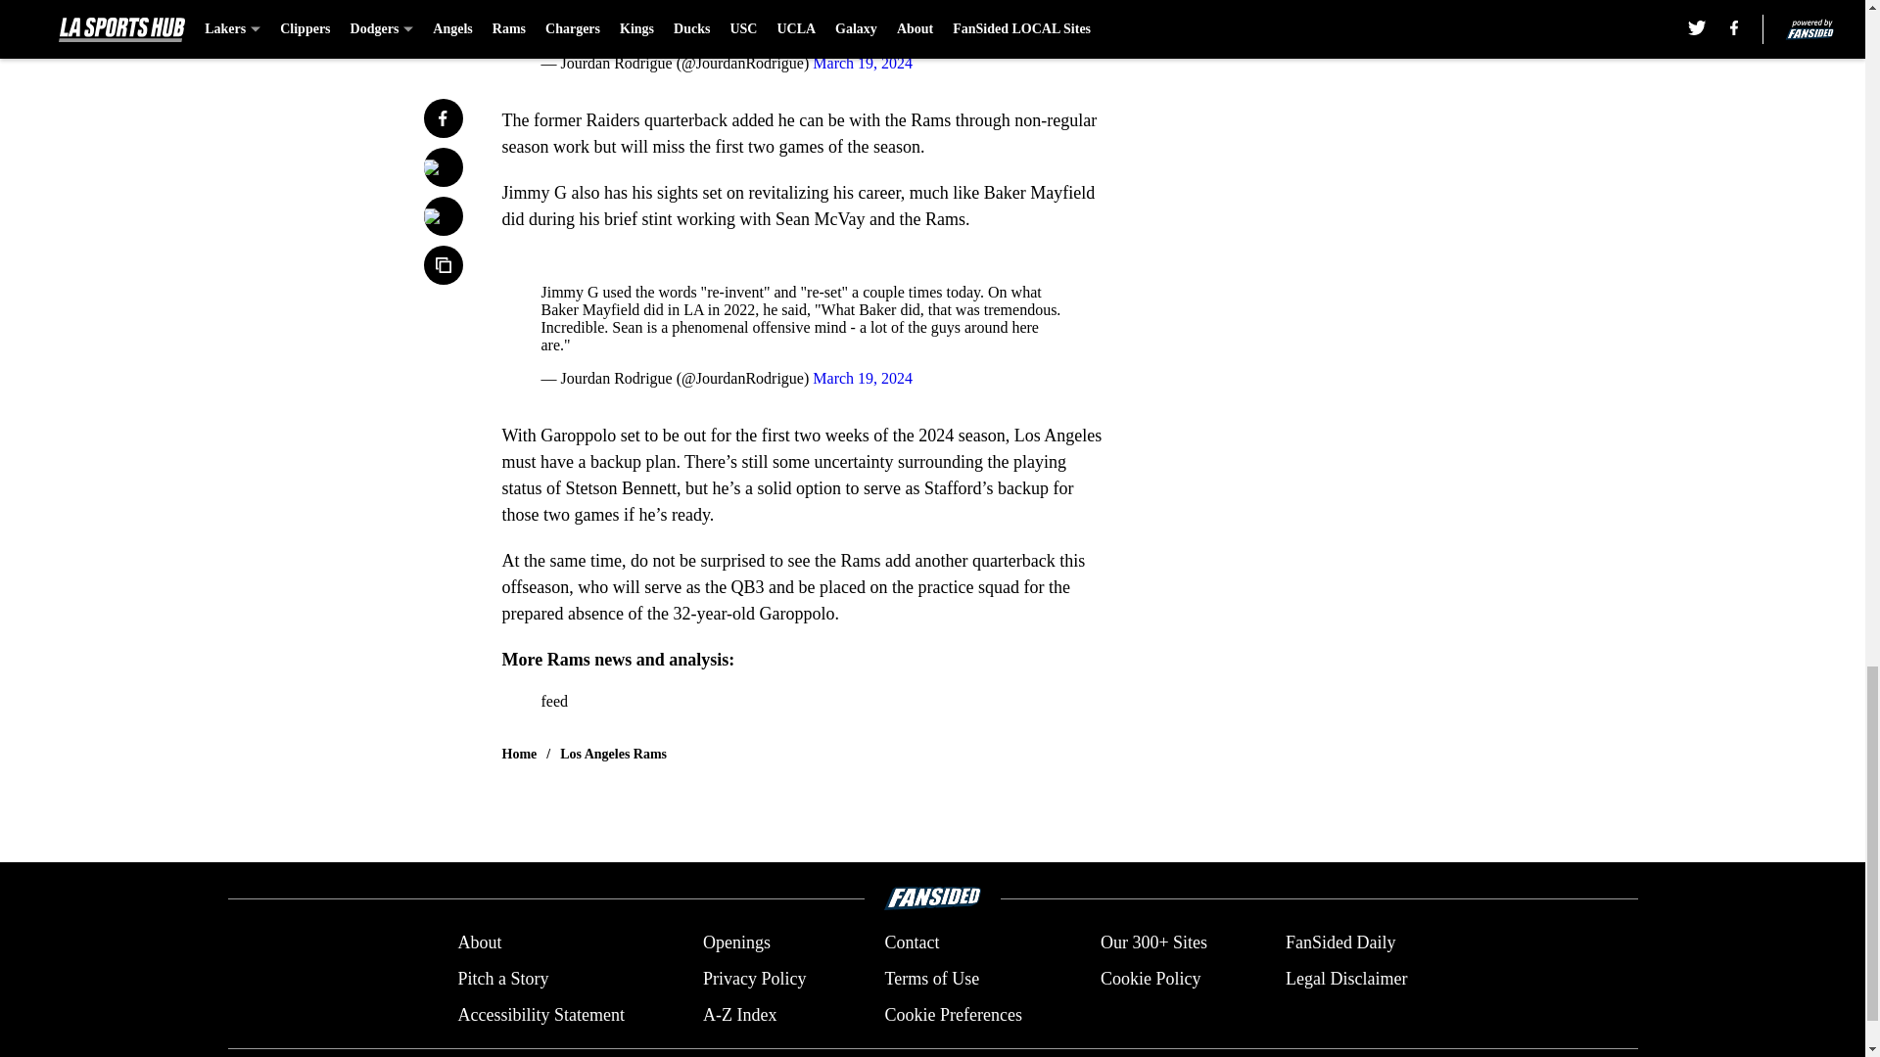 The image size is (1880, 1057). I want to click on About, so click(479, 943).